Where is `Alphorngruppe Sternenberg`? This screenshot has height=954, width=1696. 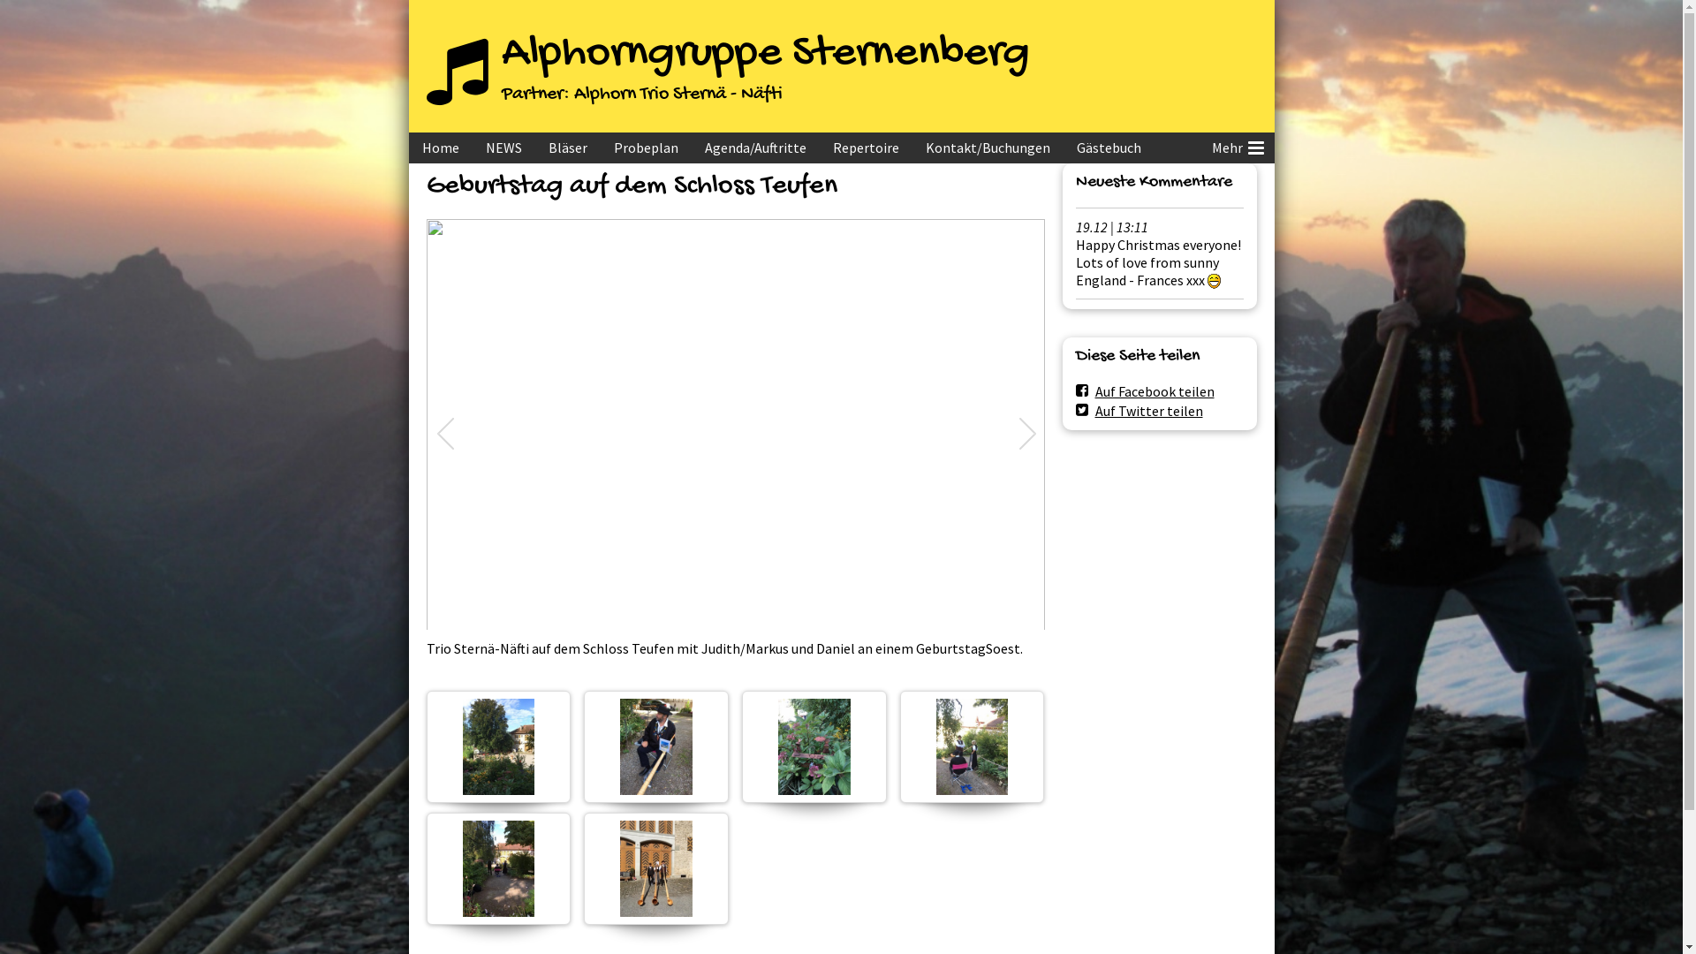
Alphorngruppe Sternenberg is located at coordinates (766, 55).